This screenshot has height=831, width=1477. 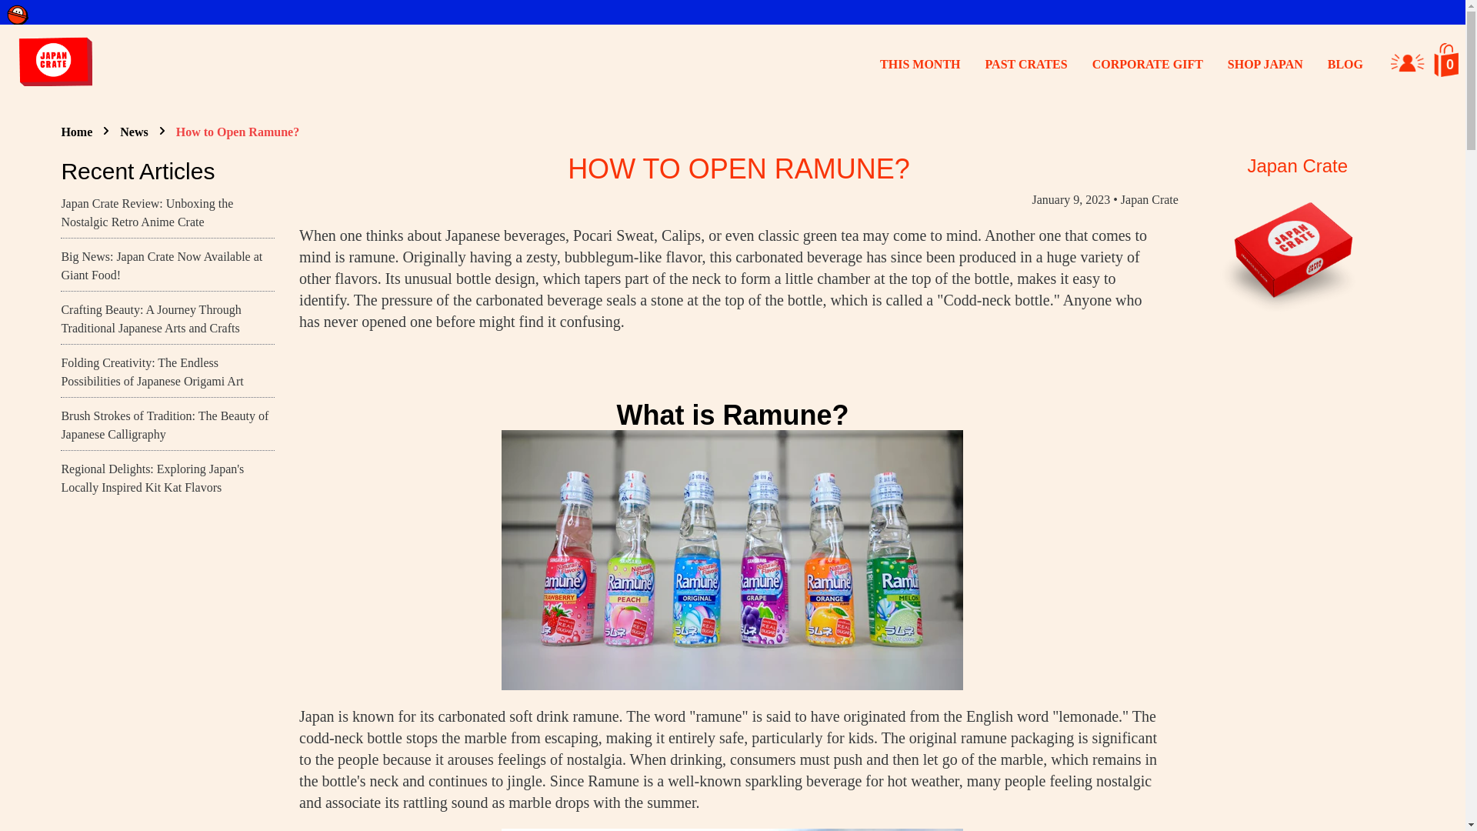 I want to click on Big News: Japan Crate Now Available at Giant Food!, so click(x=162, y=266).